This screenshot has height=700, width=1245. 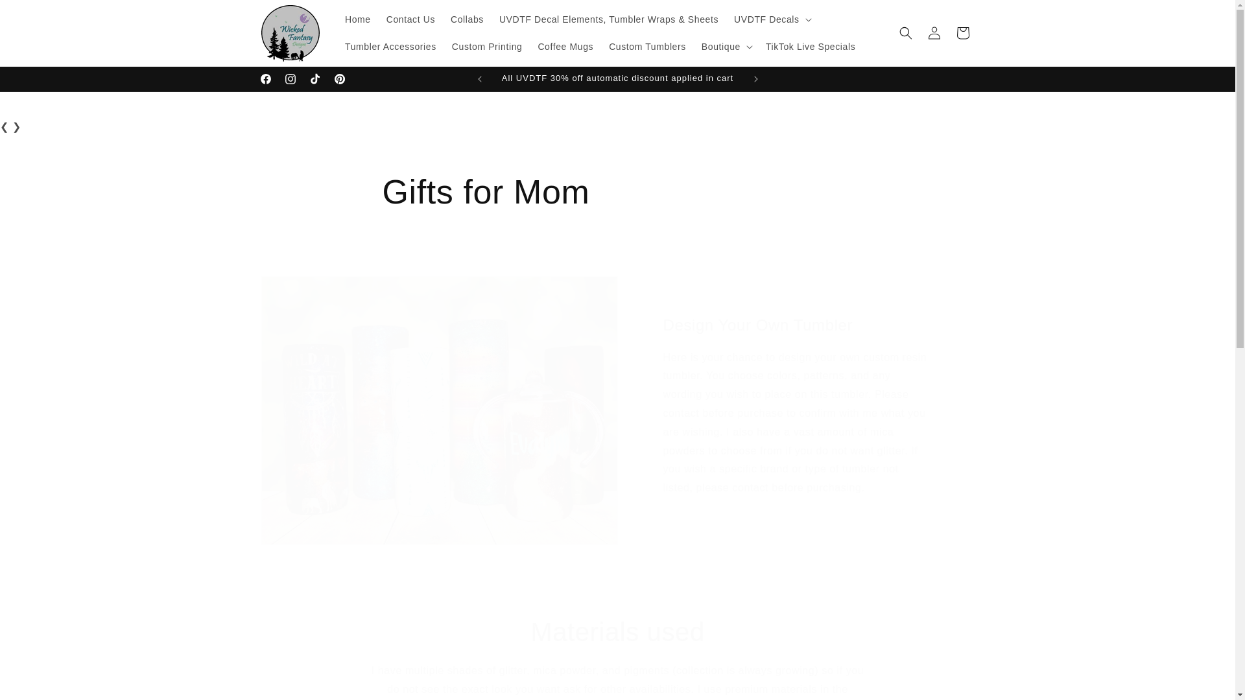 I want to click on Gifts for Mom, so click(x=617, y=192).